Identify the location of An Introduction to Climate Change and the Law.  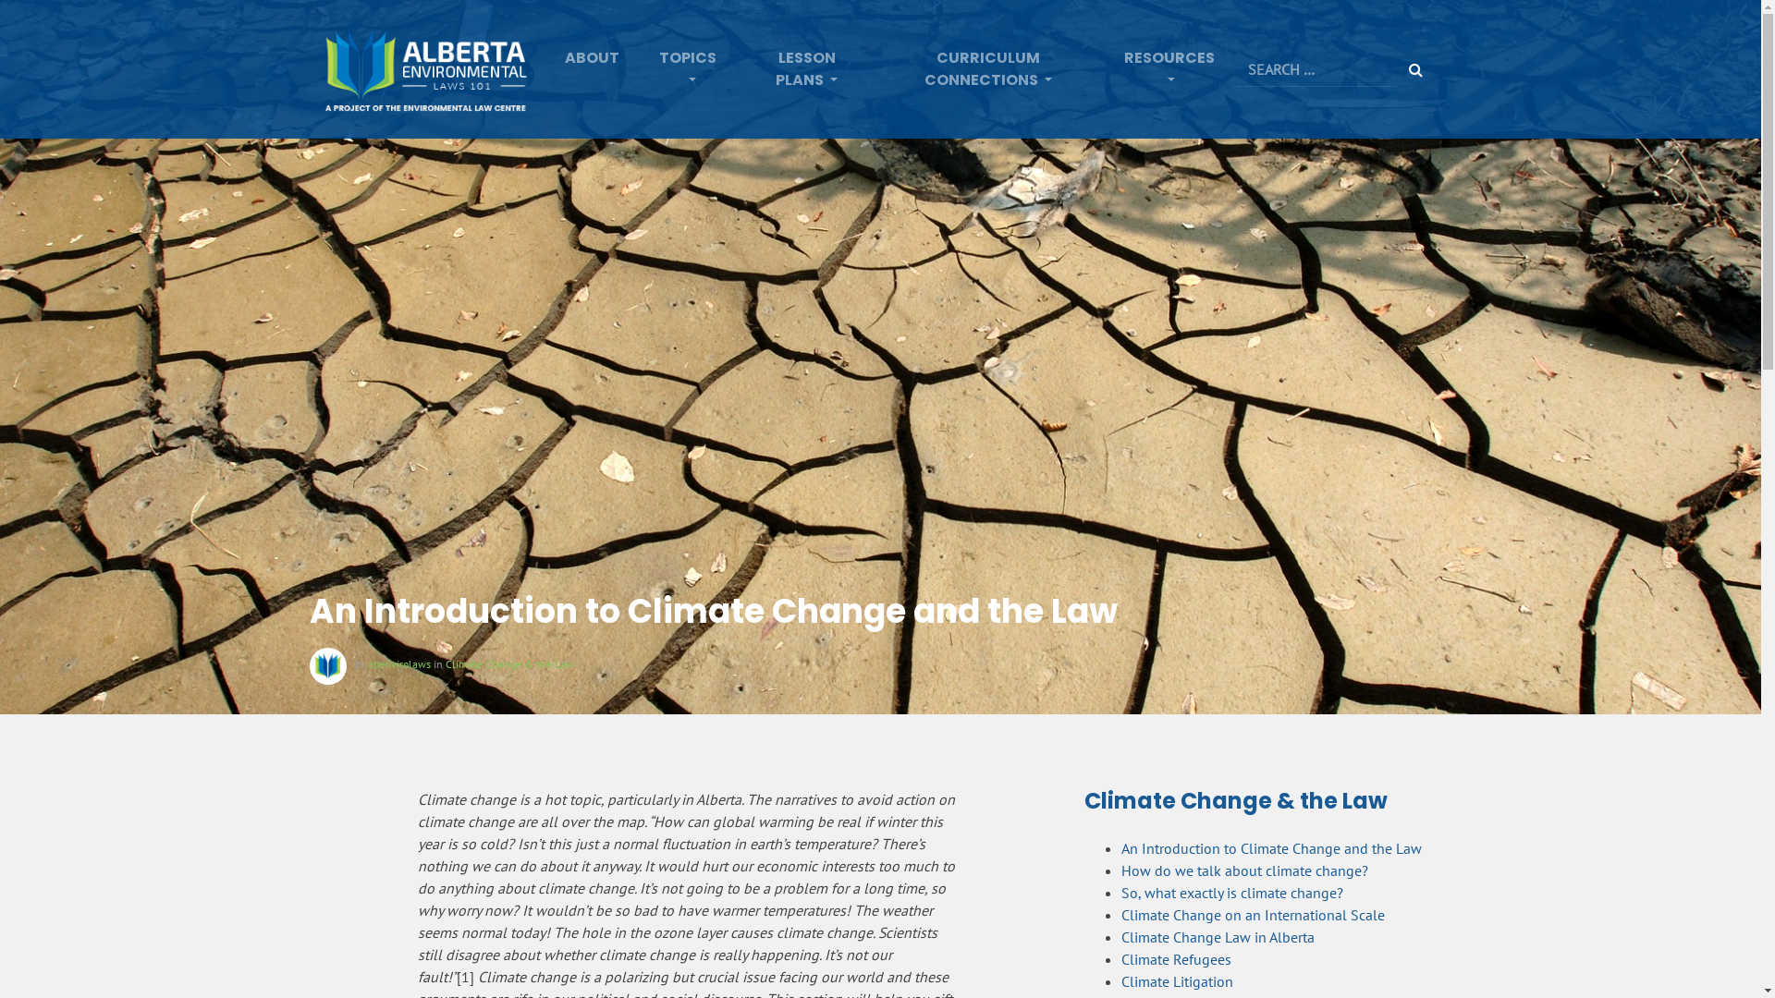
(1272, 848).